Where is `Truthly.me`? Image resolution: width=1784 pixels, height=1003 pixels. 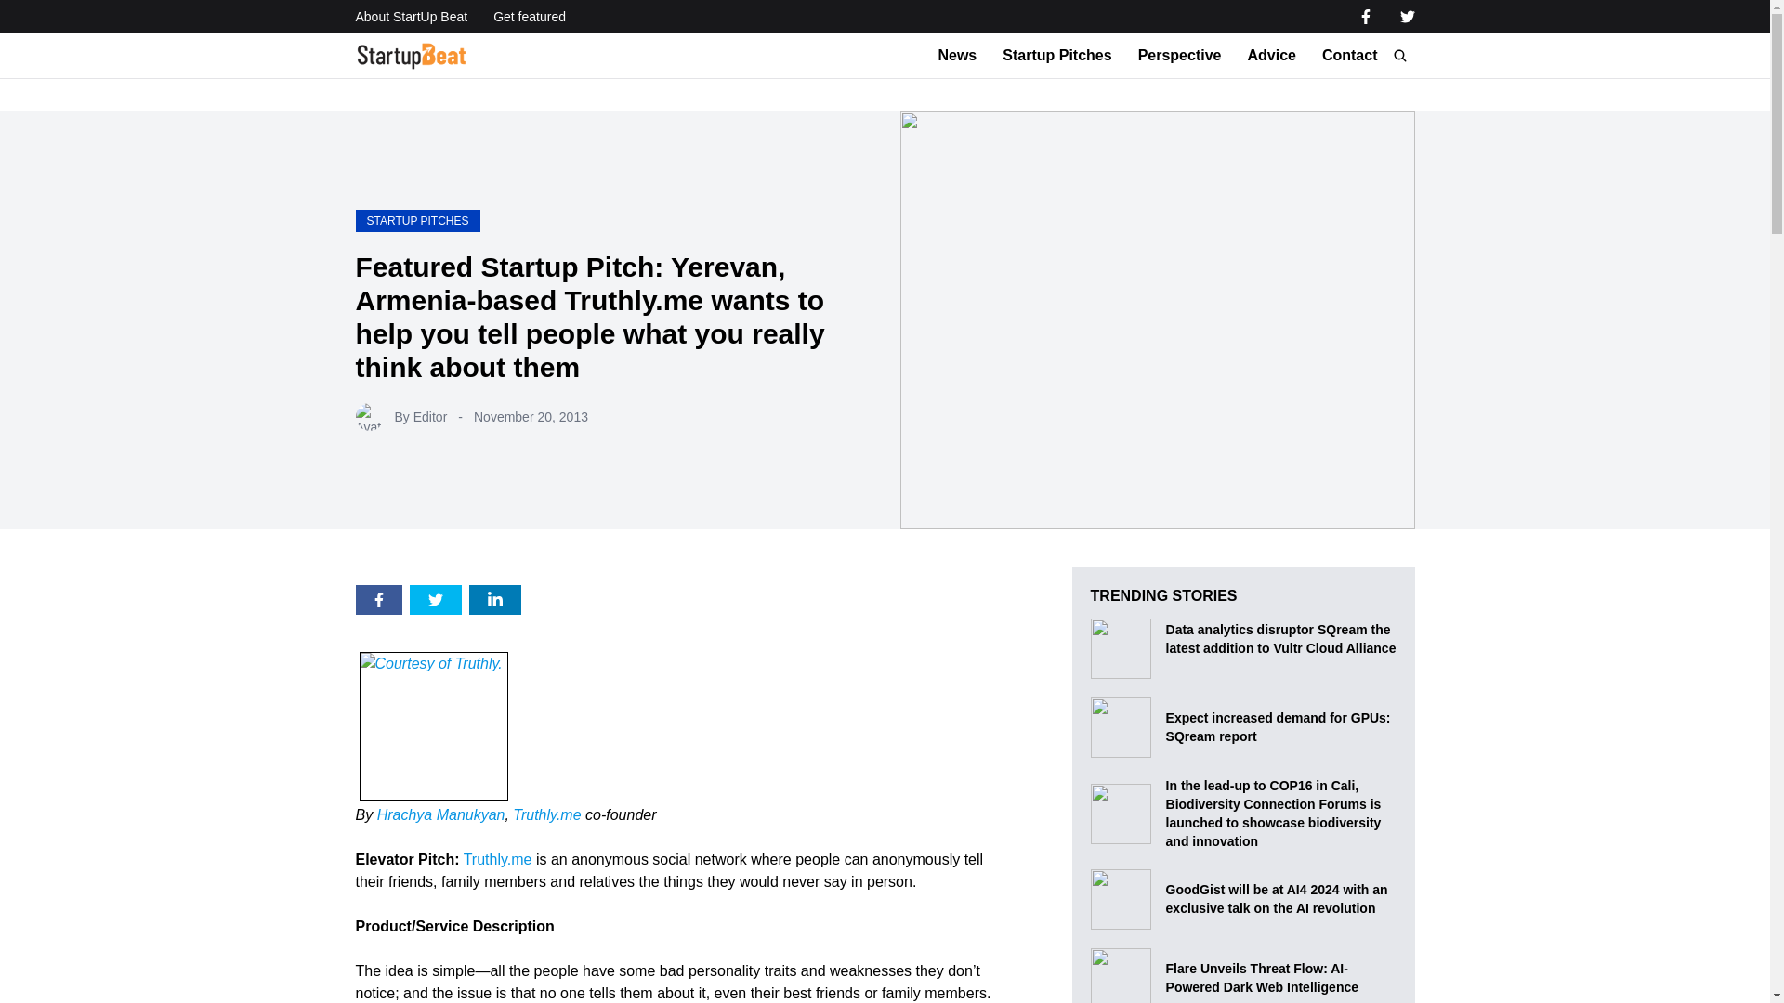 Truthly.me is located at coordinates (498, 859).